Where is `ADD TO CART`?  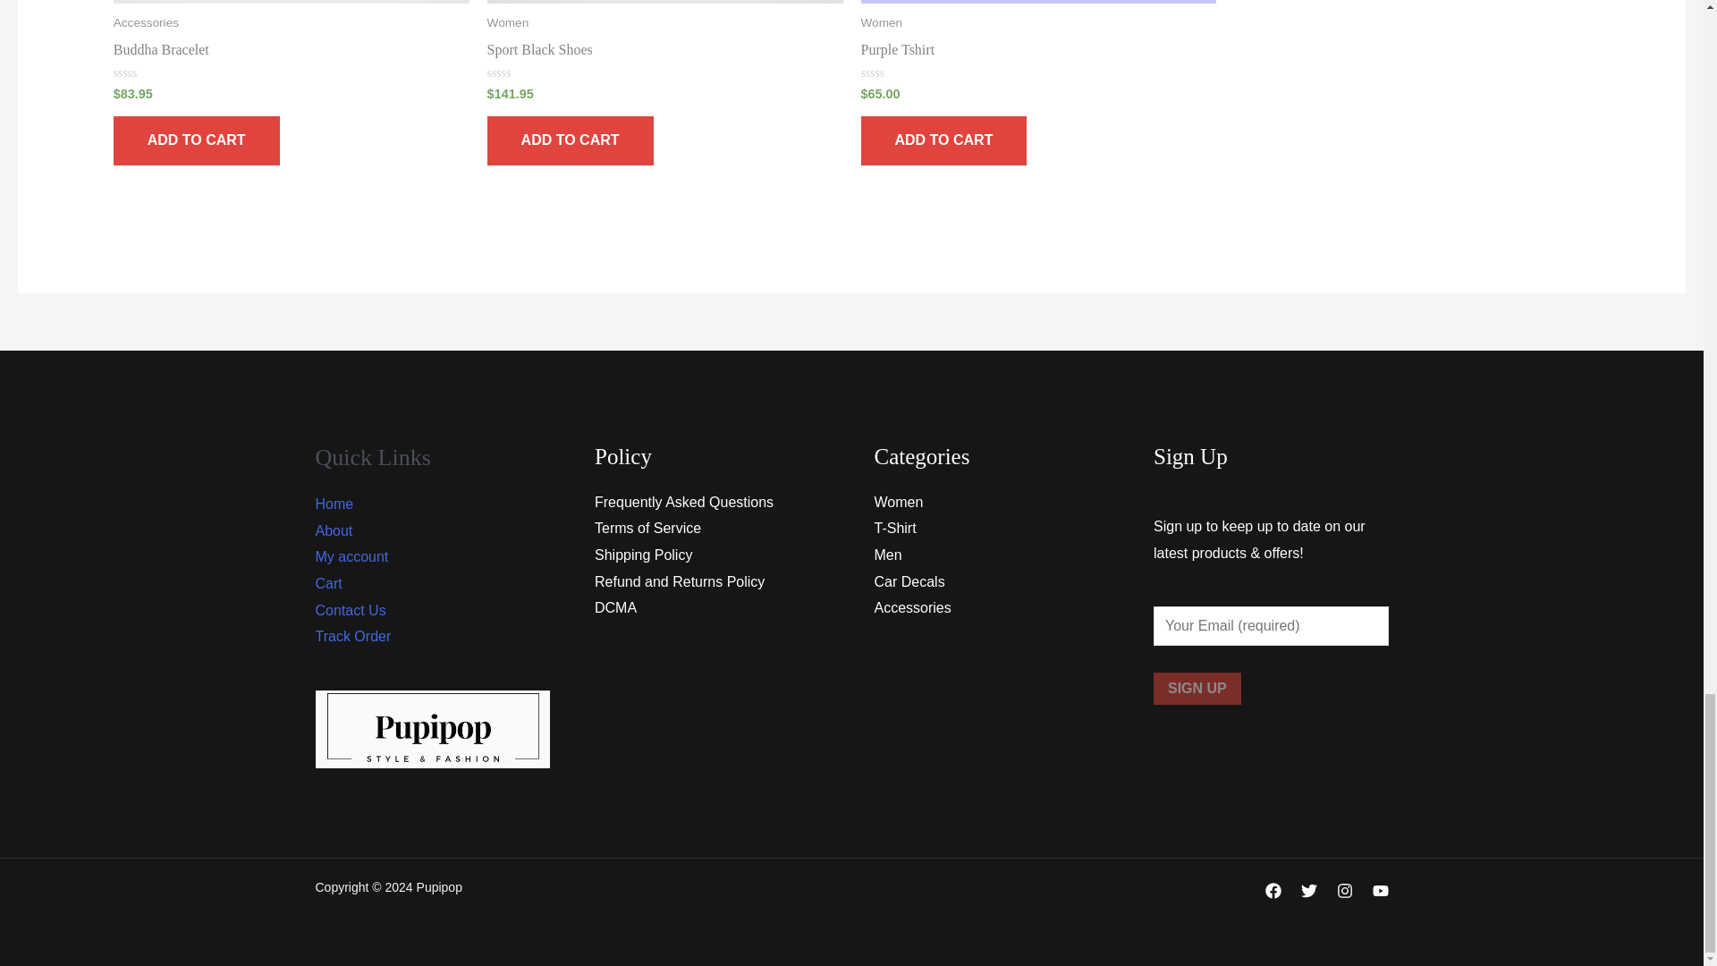
ADD TO CART is located at coordinates (196, 140).